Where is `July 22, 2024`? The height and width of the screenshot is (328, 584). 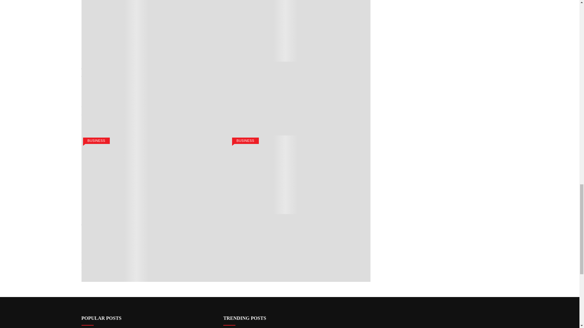
July 22, 2024 is located at coordinates (119, 95).